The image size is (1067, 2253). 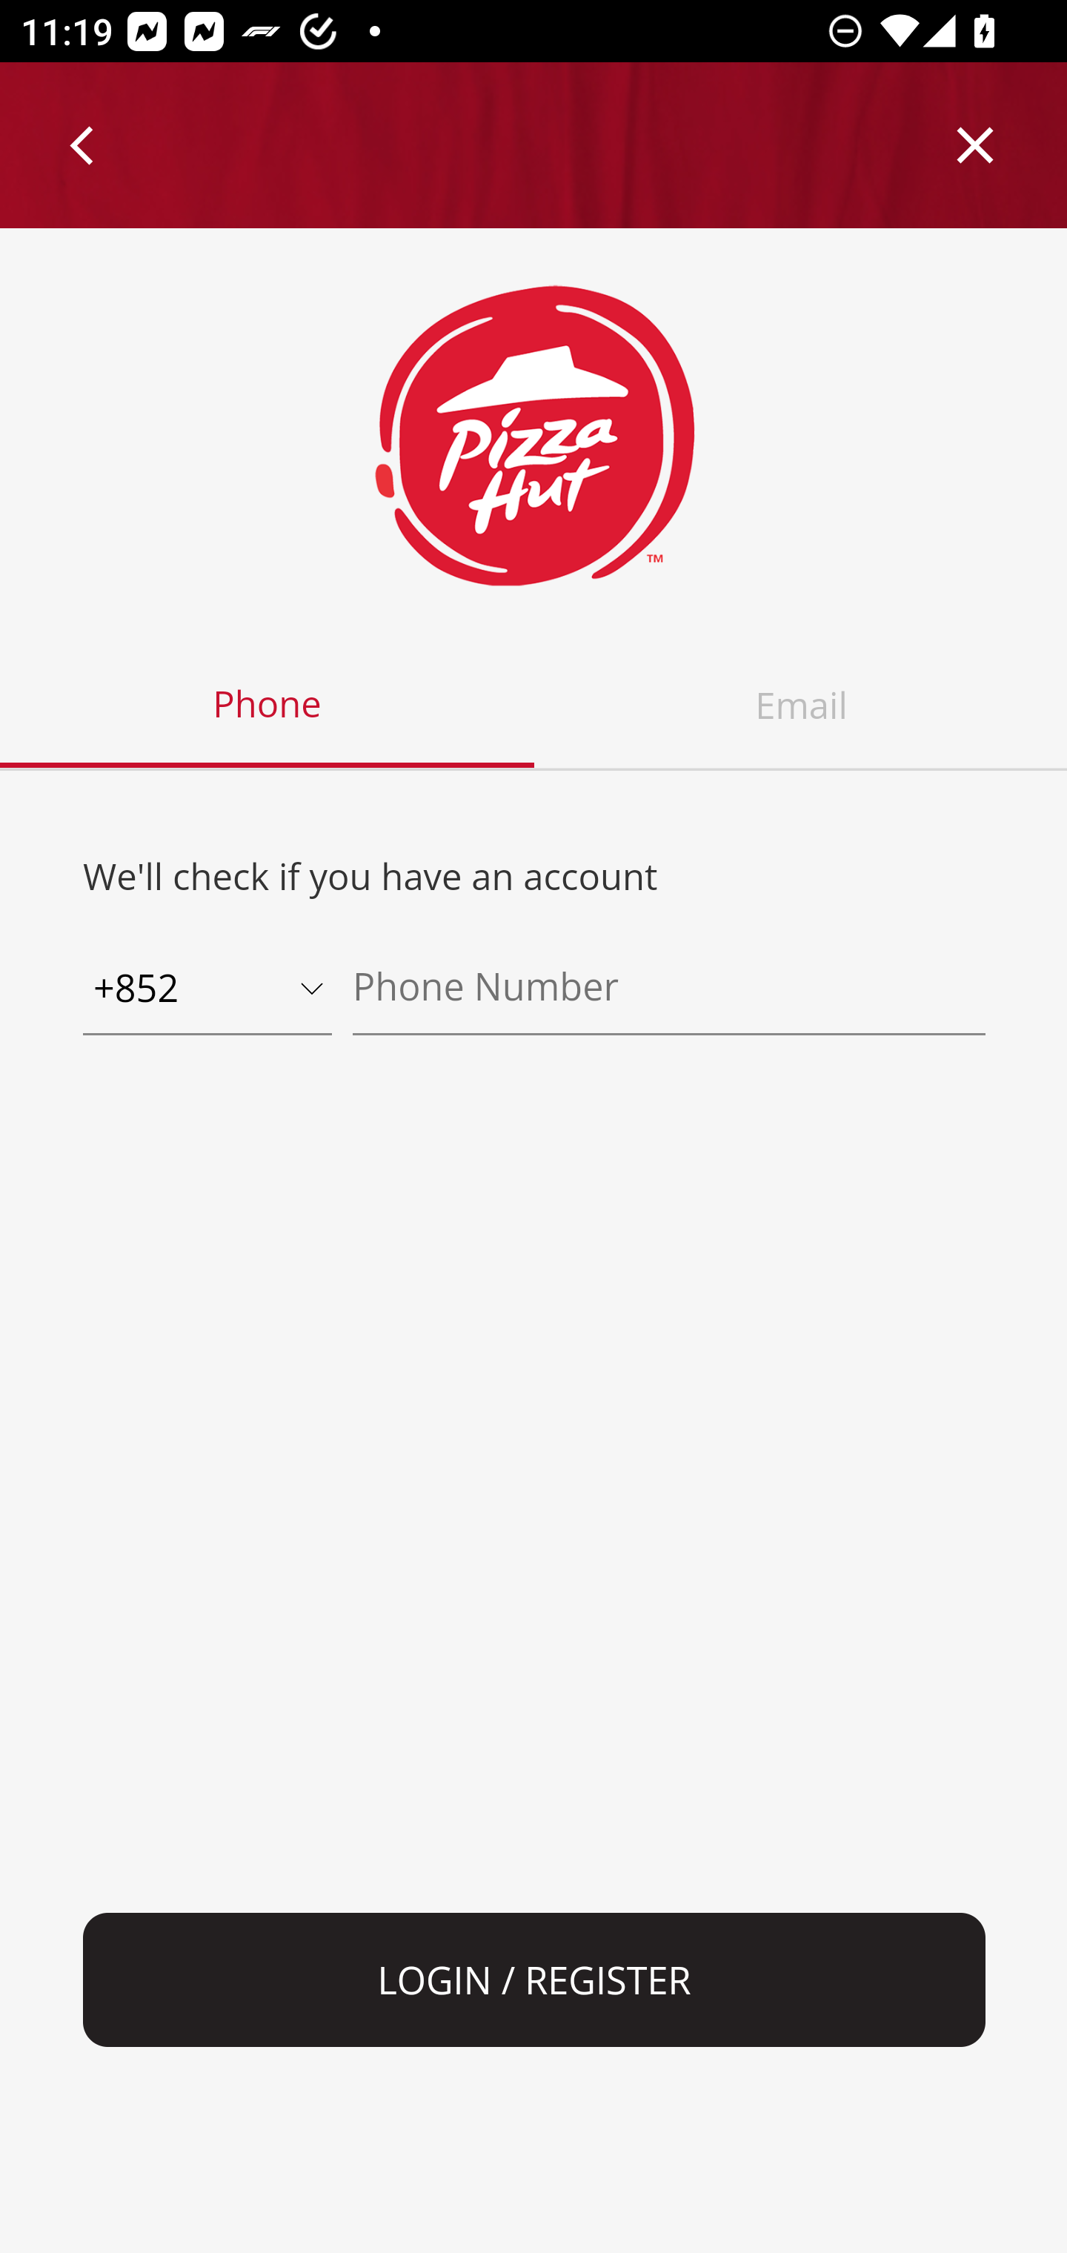 What do you see at coordinates (268, 706) in the screenshot?
I see `Phone` at bounding box center [268, 706].